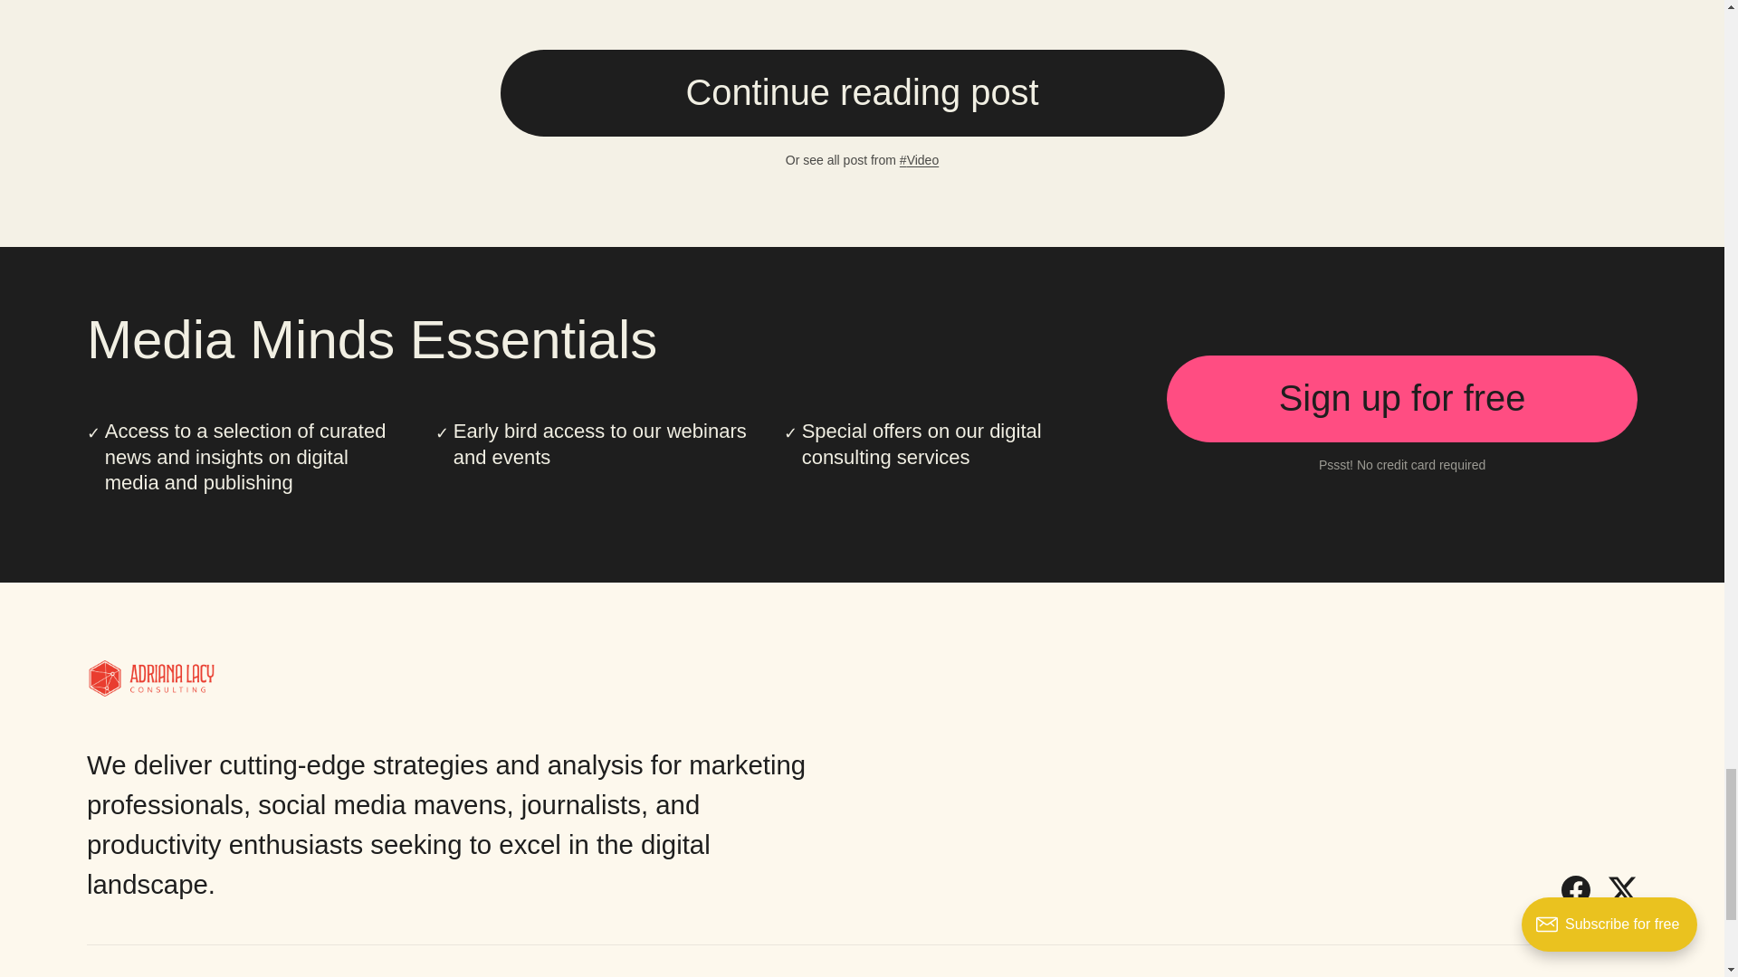 The height and width of the screenshot is (977, 1738). I want to click on Continue reading post, so click(862, 93).